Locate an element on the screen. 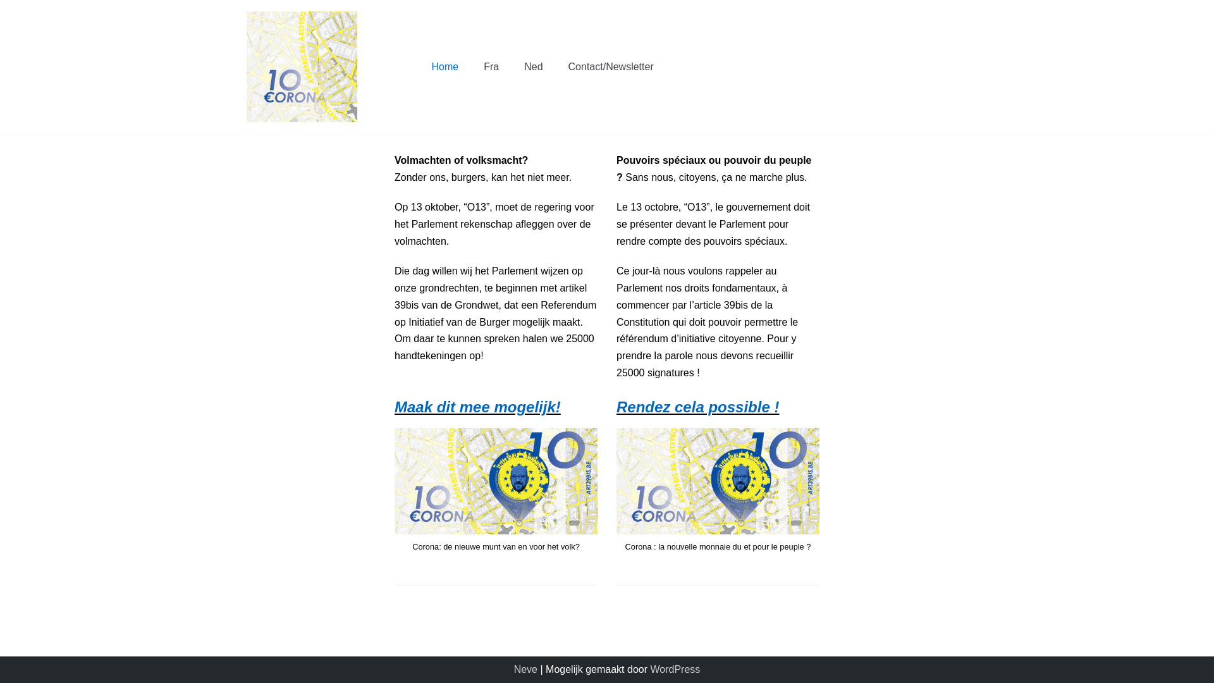  Contact/Newsletter is located at coordinates (611, 67).